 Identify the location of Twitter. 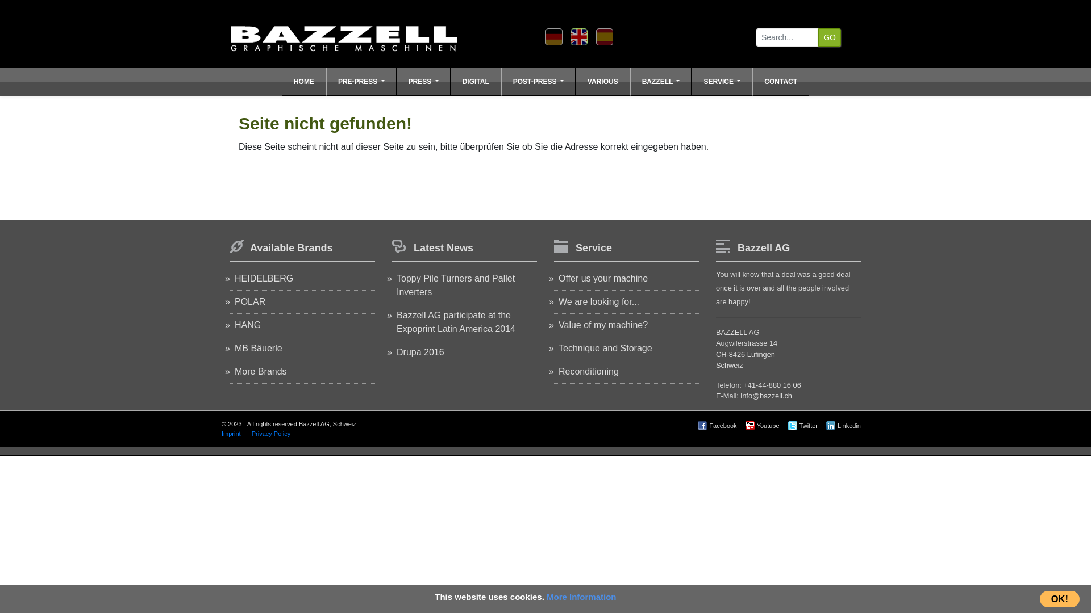
(805, 426).